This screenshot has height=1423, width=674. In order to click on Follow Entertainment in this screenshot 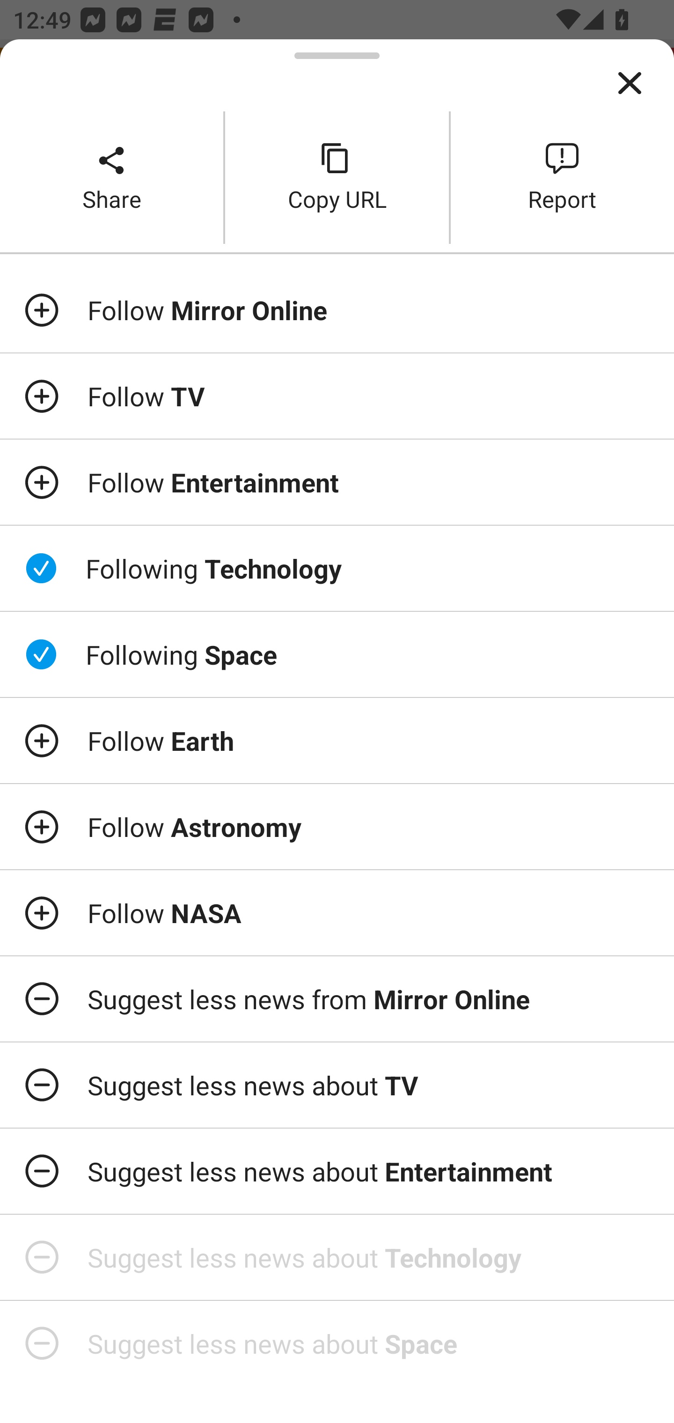, I will do `click(337, 482)`.